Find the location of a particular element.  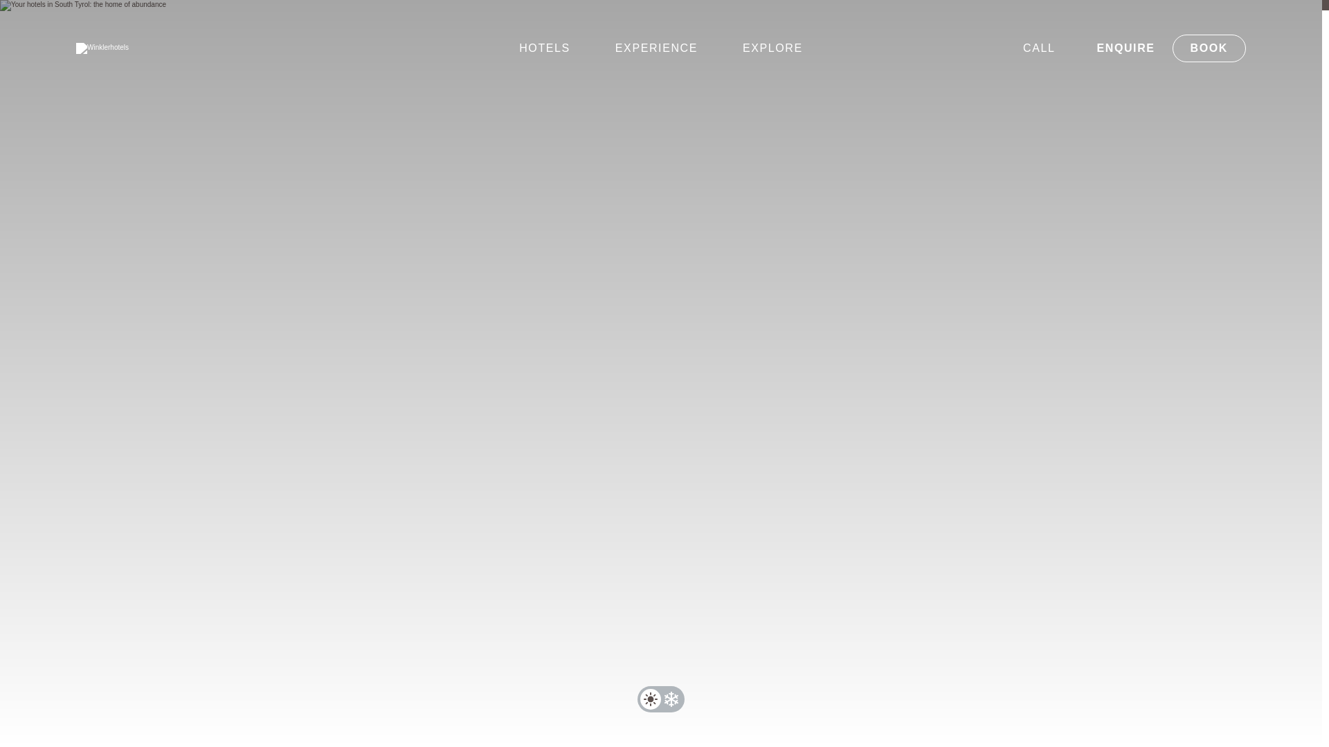

ENQUIRE is located at coordinates (1125, 48).